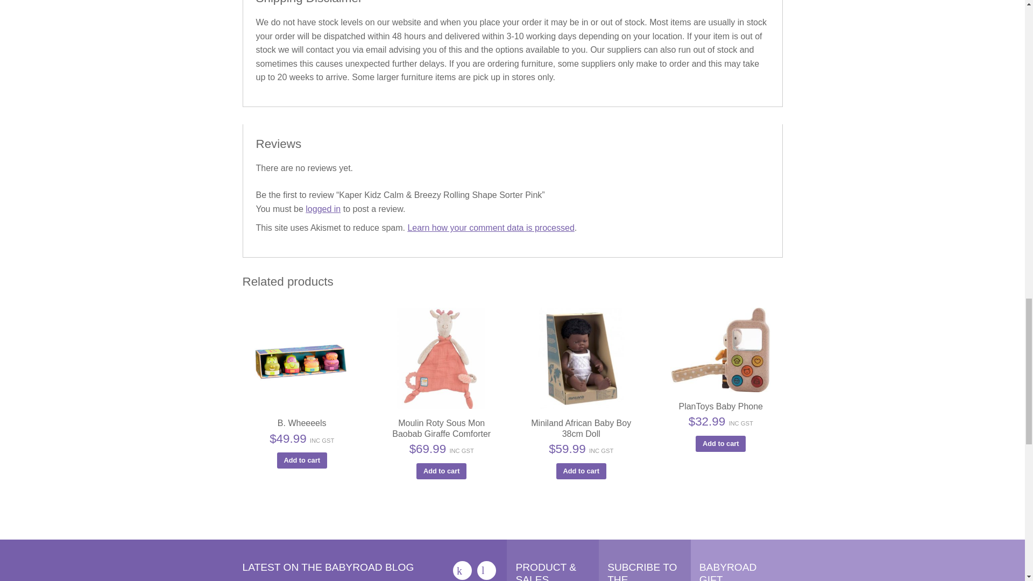 The width and height of the screenshot is (1033, 581). I want to click on B. Wheeeels2, so click(302, 358).